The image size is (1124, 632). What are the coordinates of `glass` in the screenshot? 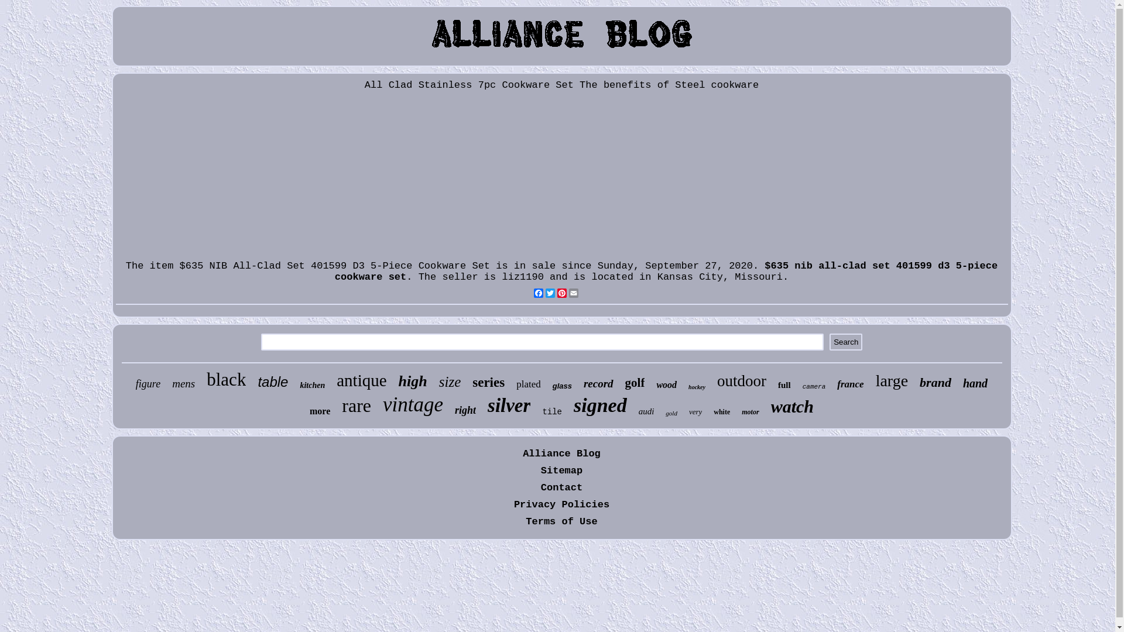 It's located at (562, 386).